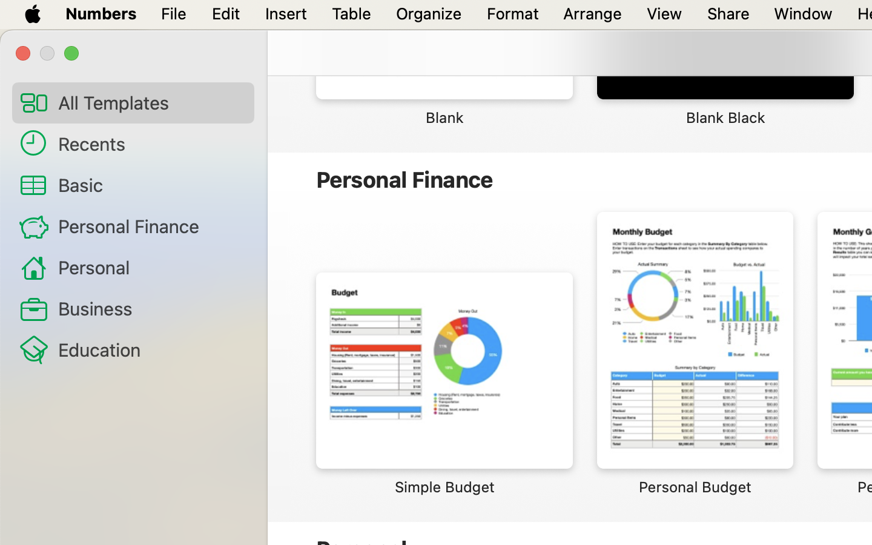 This screenshot has height=545, width=872. Describe the element at coordinates (151, 266) in the screenshot. I see `Personal` at that location.